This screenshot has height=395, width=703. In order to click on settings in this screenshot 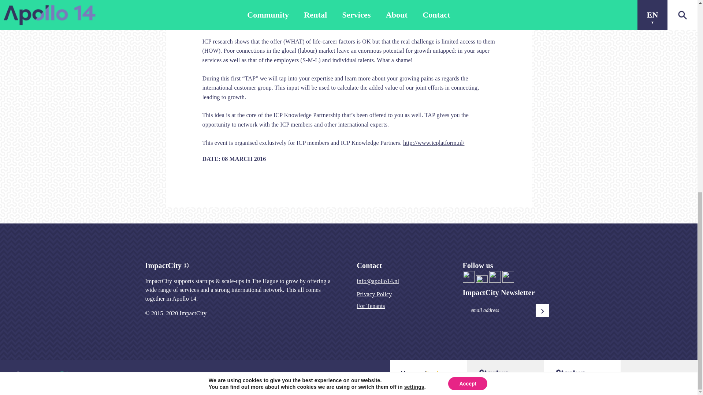, I will do `click(414, 12)`.